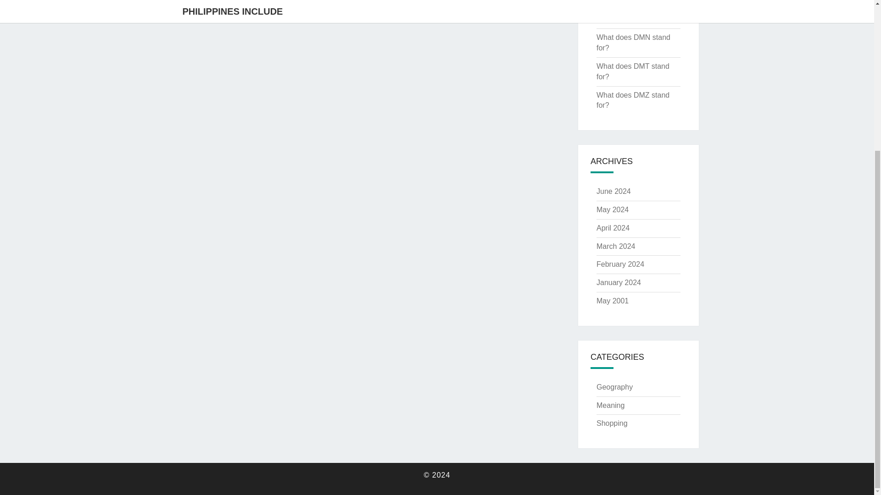 The width and height of the screenshot is (881, 495). Describe the element at coordinates (633, 43) in the screenshot. I see `What does DMN stand for?` at that location.